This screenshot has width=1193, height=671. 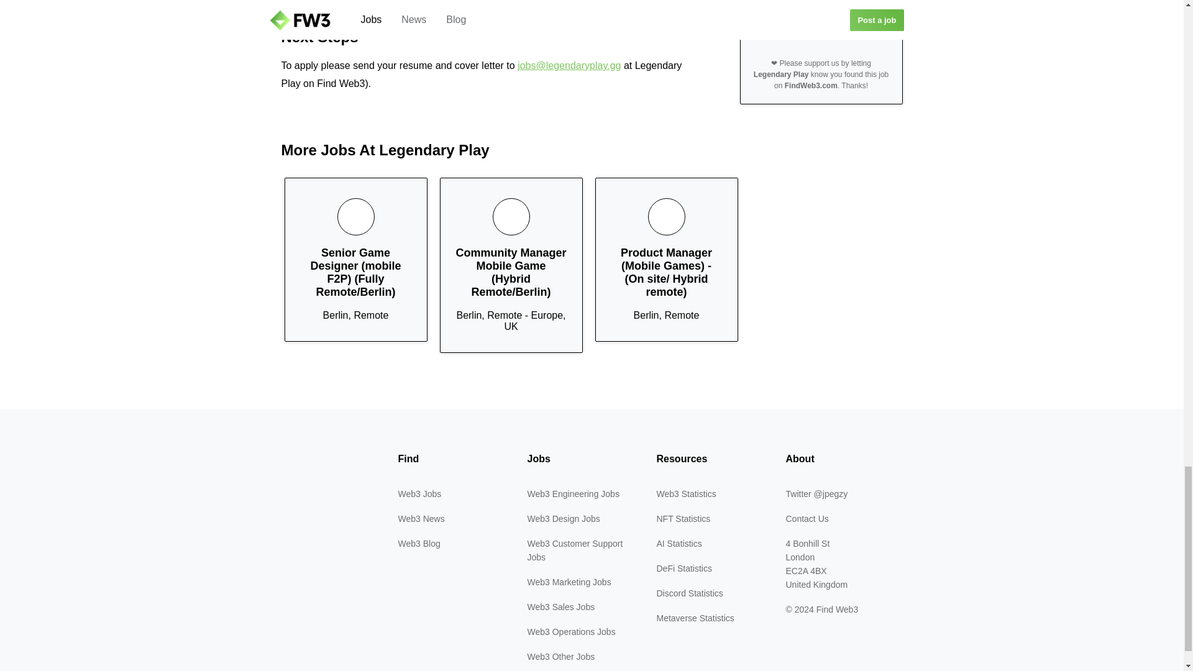 What do you see at coordinates (683, 519) in the screenshot?
I see `NFT Statistics` at bounding box center [683, 519].